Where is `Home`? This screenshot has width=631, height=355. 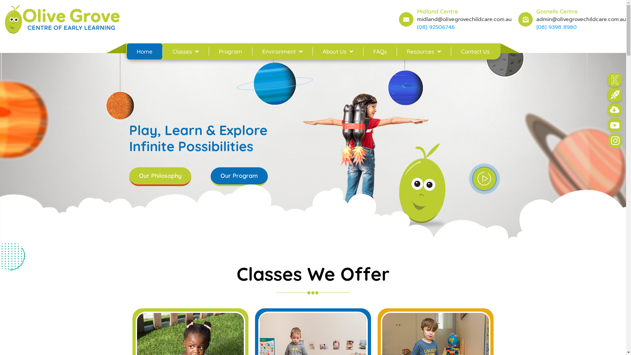 Home is located at coordinates (145, 51).